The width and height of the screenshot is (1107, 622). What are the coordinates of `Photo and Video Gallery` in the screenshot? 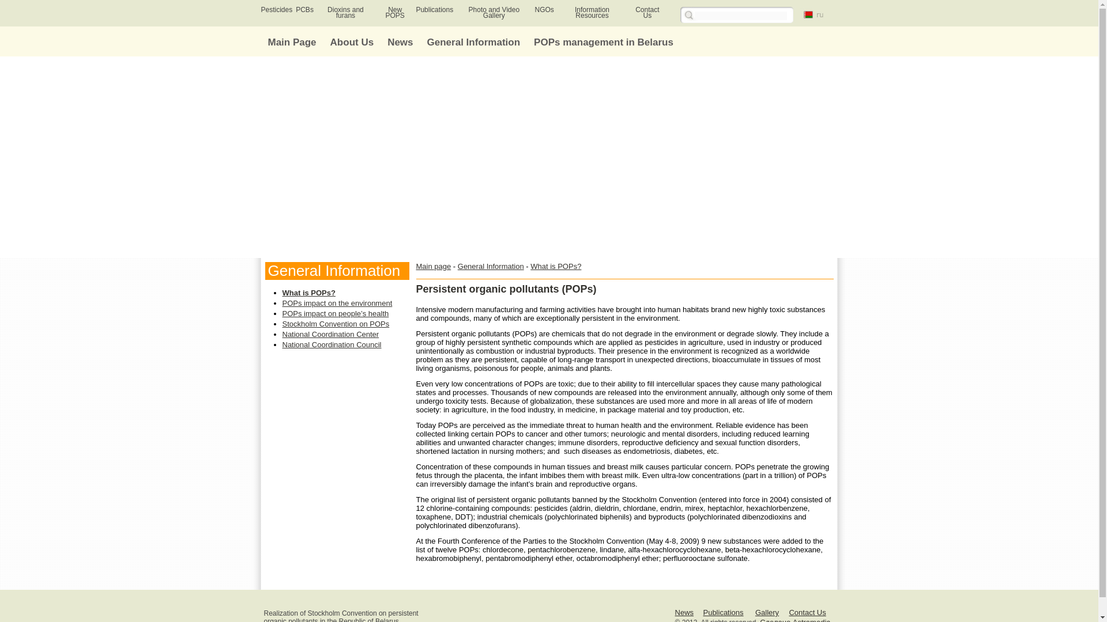 It's located at (494, 12).